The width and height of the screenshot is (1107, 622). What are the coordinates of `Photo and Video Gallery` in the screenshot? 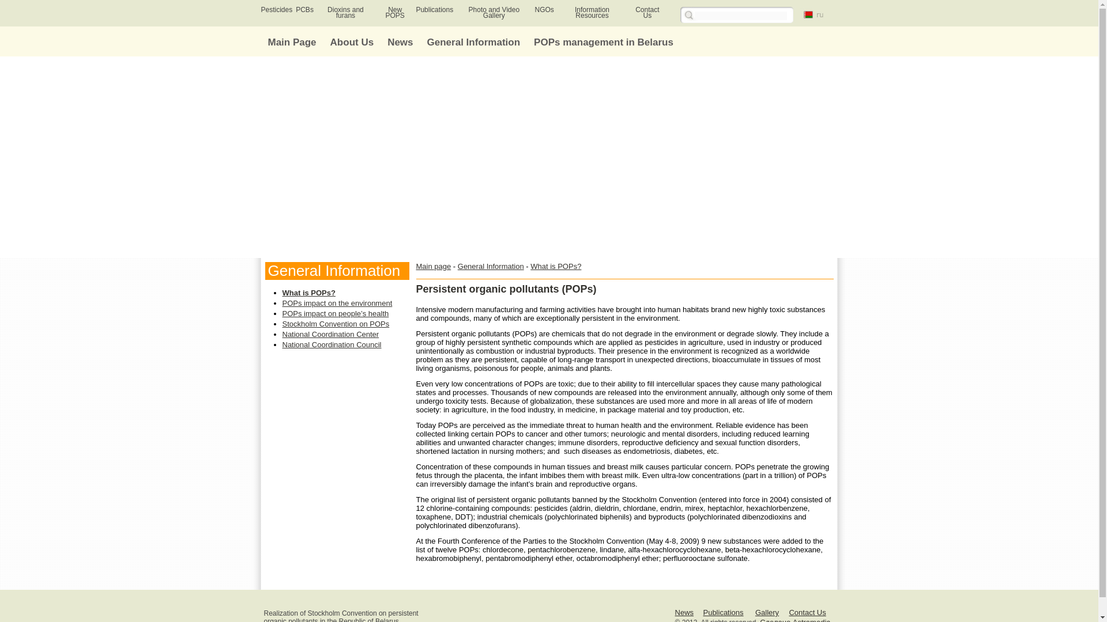 It's located at (494, 12).